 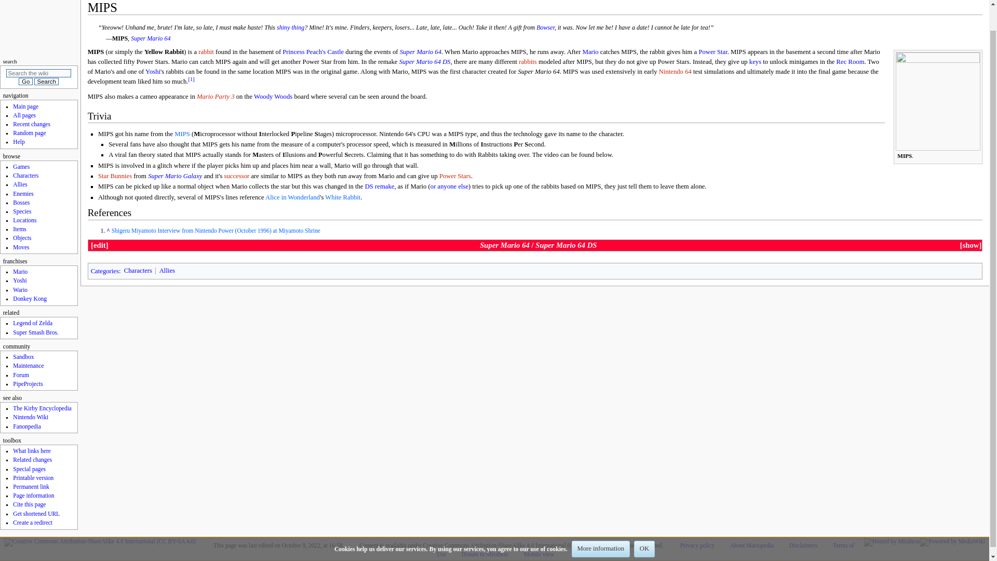 I want to click on Power Star, so click(x=290, y=28).